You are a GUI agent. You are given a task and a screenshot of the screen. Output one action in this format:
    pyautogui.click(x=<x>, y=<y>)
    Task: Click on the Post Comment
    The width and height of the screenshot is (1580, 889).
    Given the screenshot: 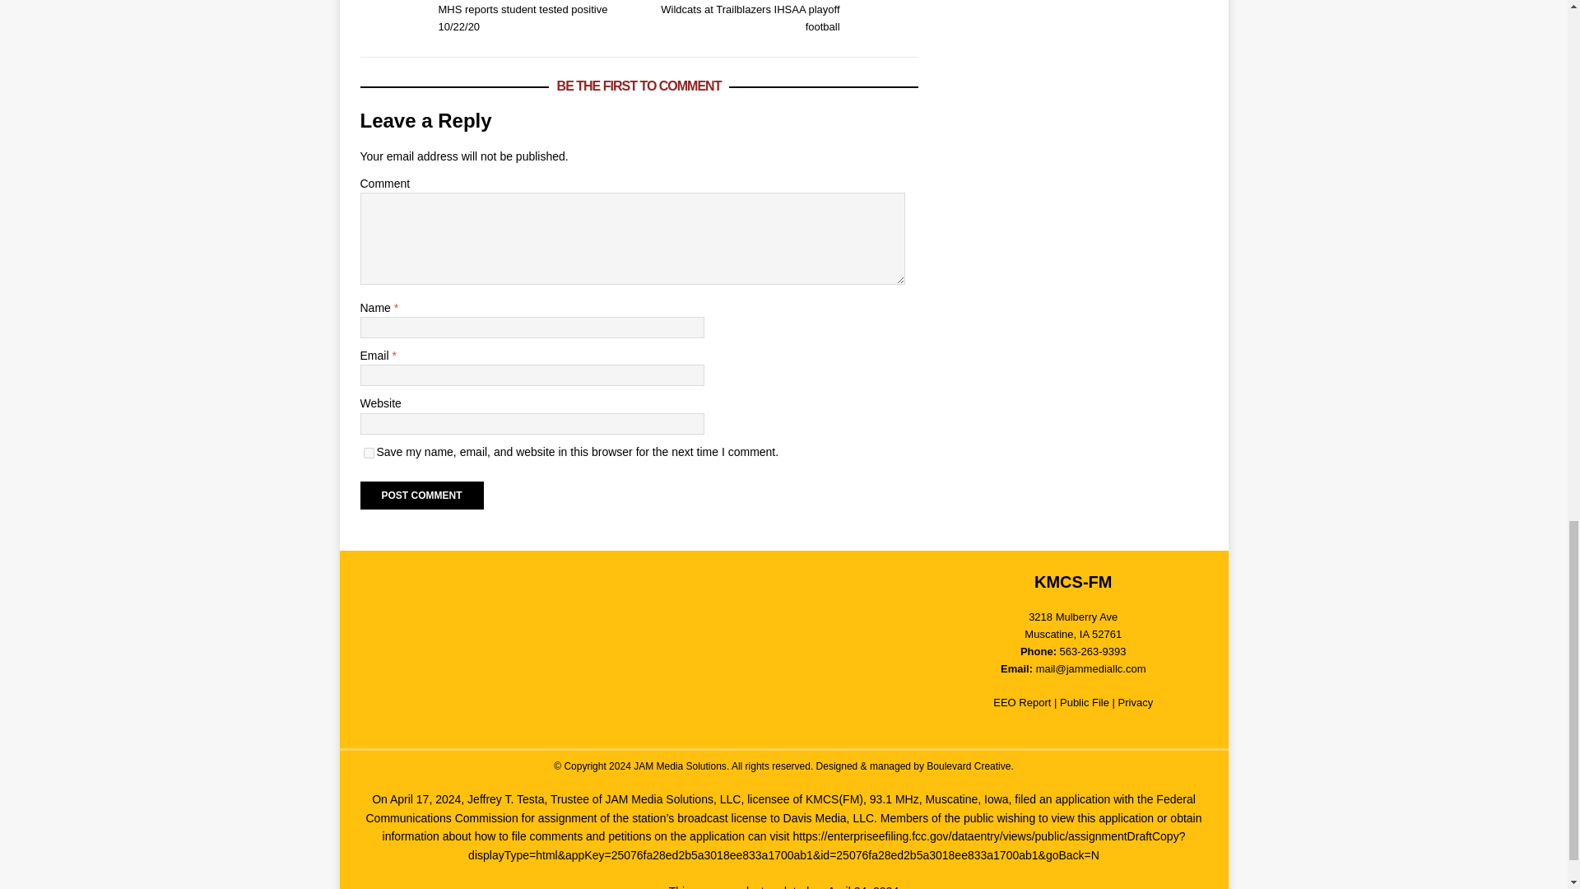 What is the action you would take?
    pyautogui.click(x=421, y=496)
    